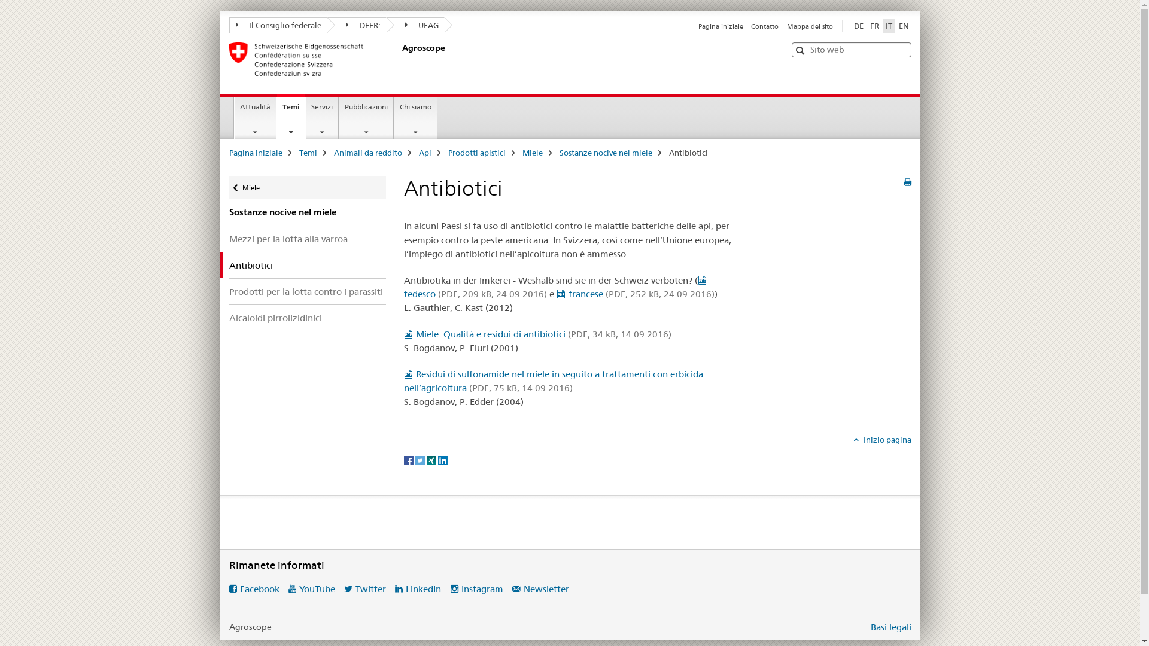 The width and height of the screenshot is (1149, 646). I want to click on Agroscope, so click(399, 59).